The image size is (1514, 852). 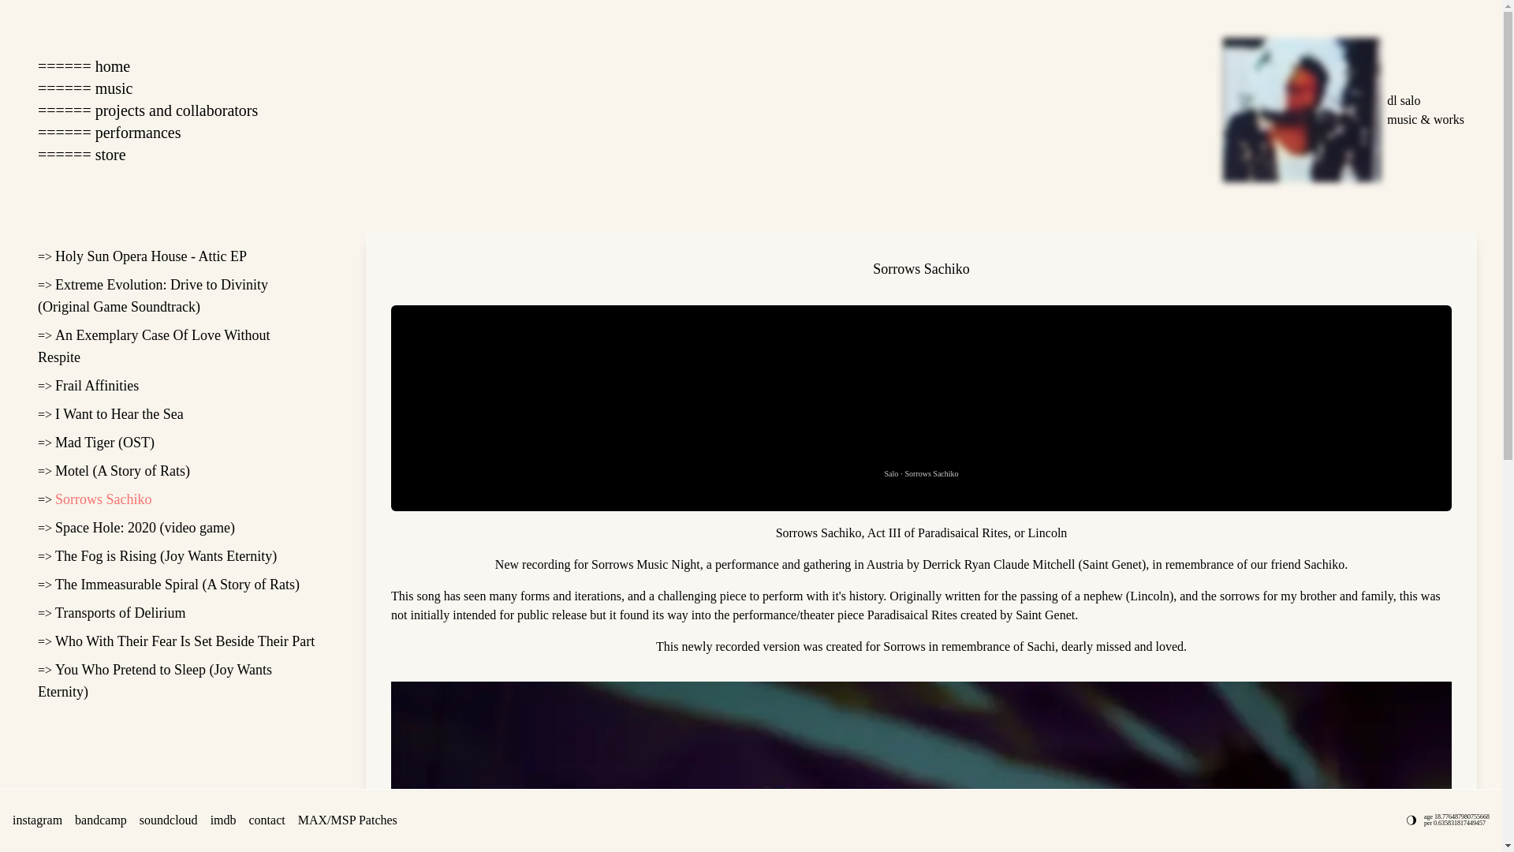 What do you see at coordinates (36, 820) in the screenshot?
I see `instagram` at bounding box center [36, 820].